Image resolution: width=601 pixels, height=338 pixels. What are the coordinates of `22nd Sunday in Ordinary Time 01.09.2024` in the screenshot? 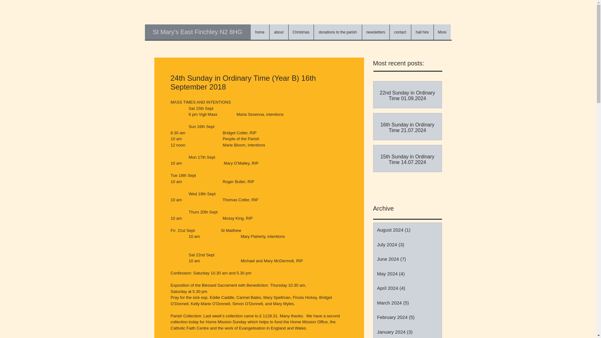 It's located at (407, 96).